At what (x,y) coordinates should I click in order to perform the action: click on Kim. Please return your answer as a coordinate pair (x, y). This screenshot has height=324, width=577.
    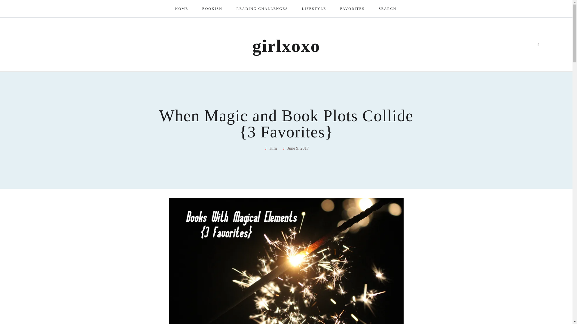
    Looking at the image, I should click on (270, 148).